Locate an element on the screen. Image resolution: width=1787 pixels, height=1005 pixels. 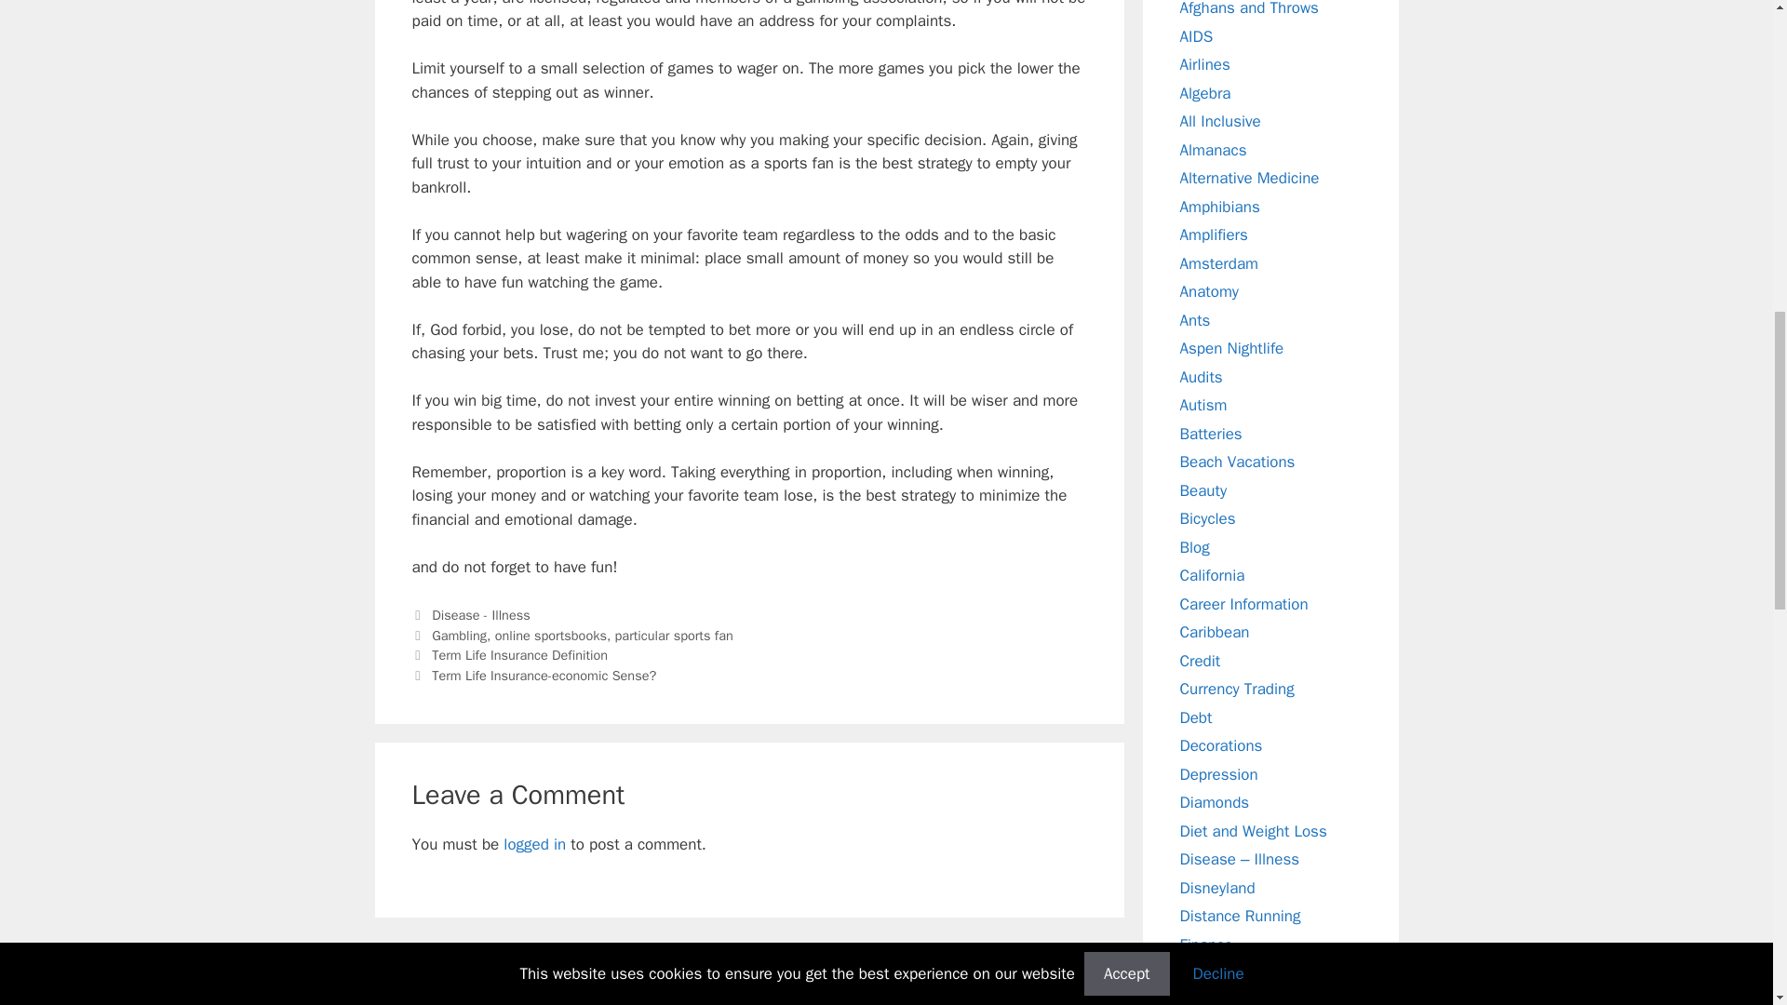
Amsterdam is located at coordinates (1219, 262).